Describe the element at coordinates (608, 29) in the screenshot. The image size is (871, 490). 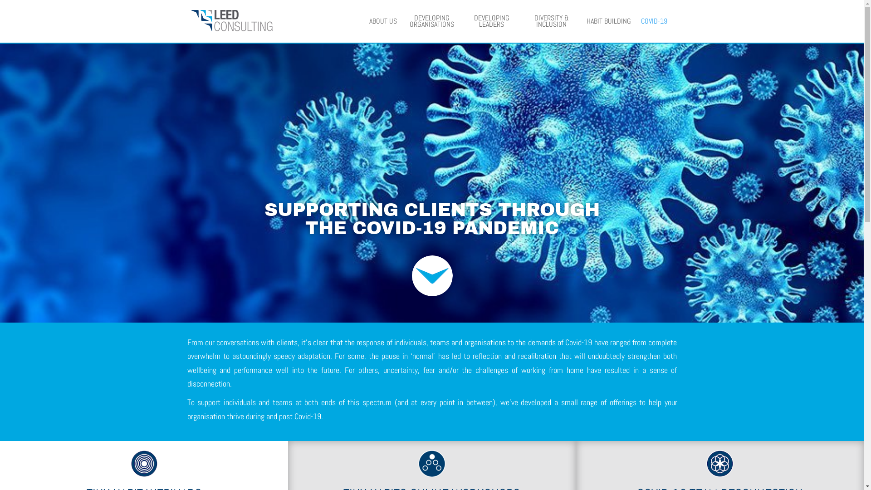
I see `HABIT BUILDING` at that location.